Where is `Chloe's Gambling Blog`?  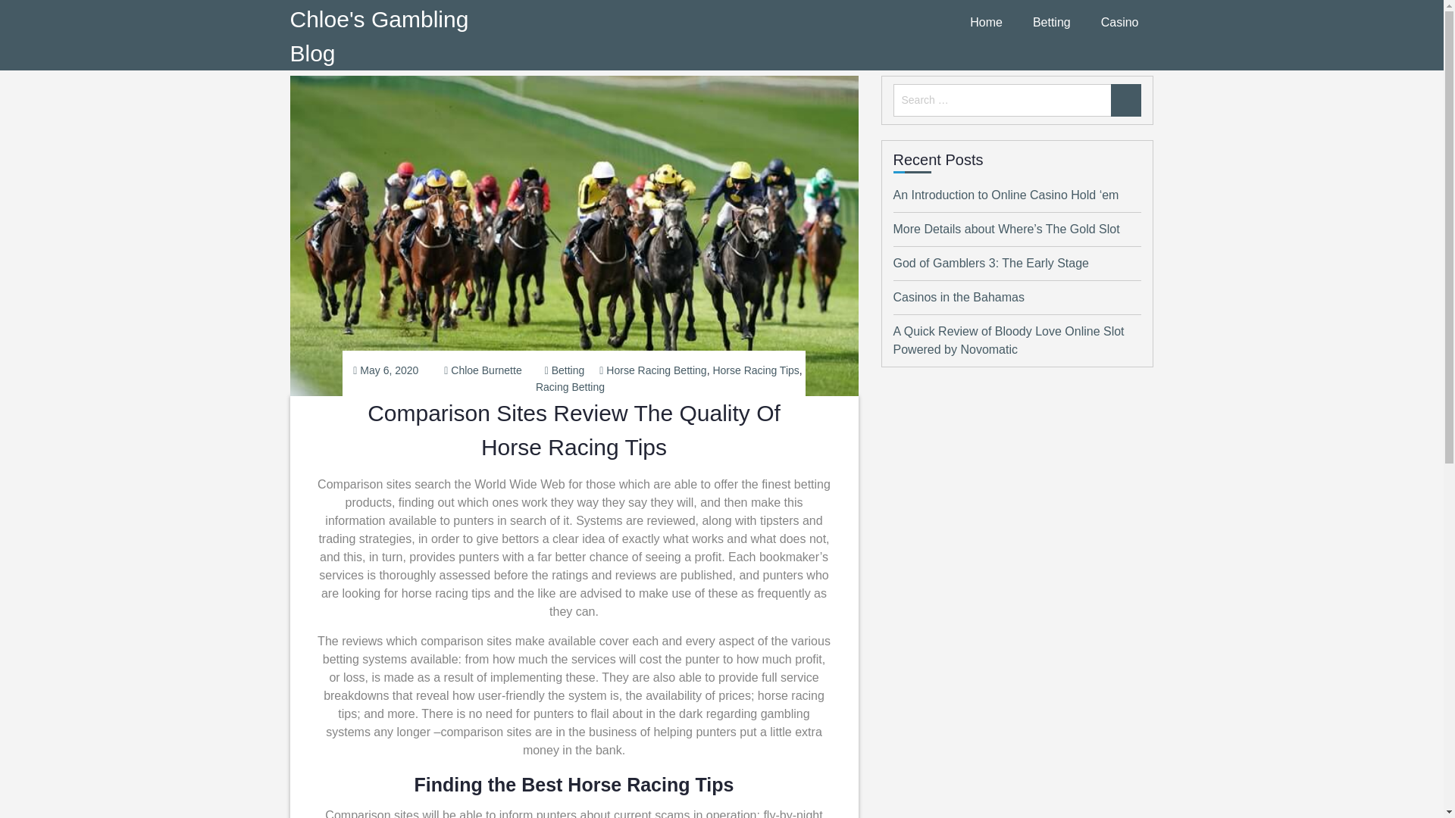 Chloe's Gambling Blog is located at coordinates (379, 36).